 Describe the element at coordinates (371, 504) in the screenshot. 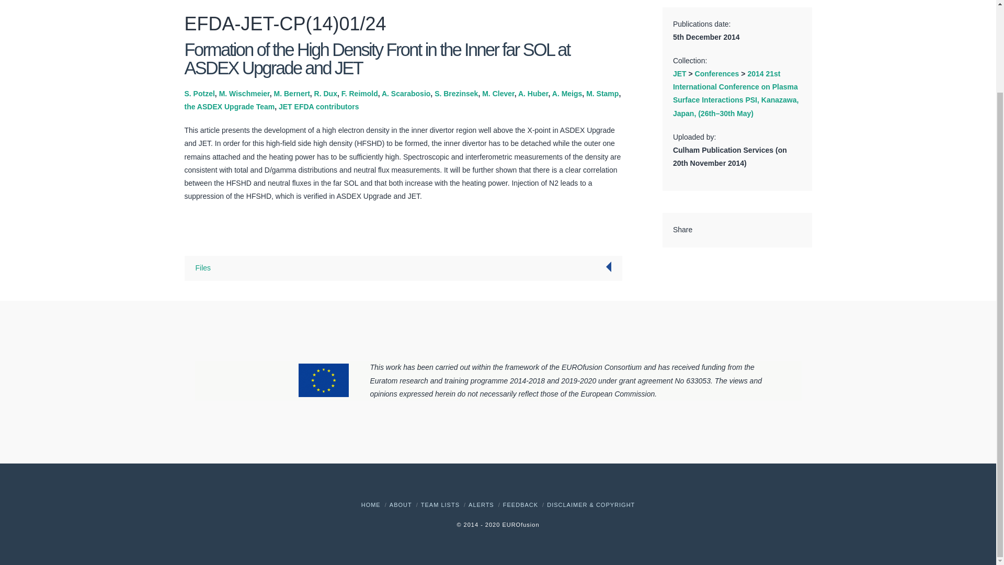

I see `HOME` at that location.